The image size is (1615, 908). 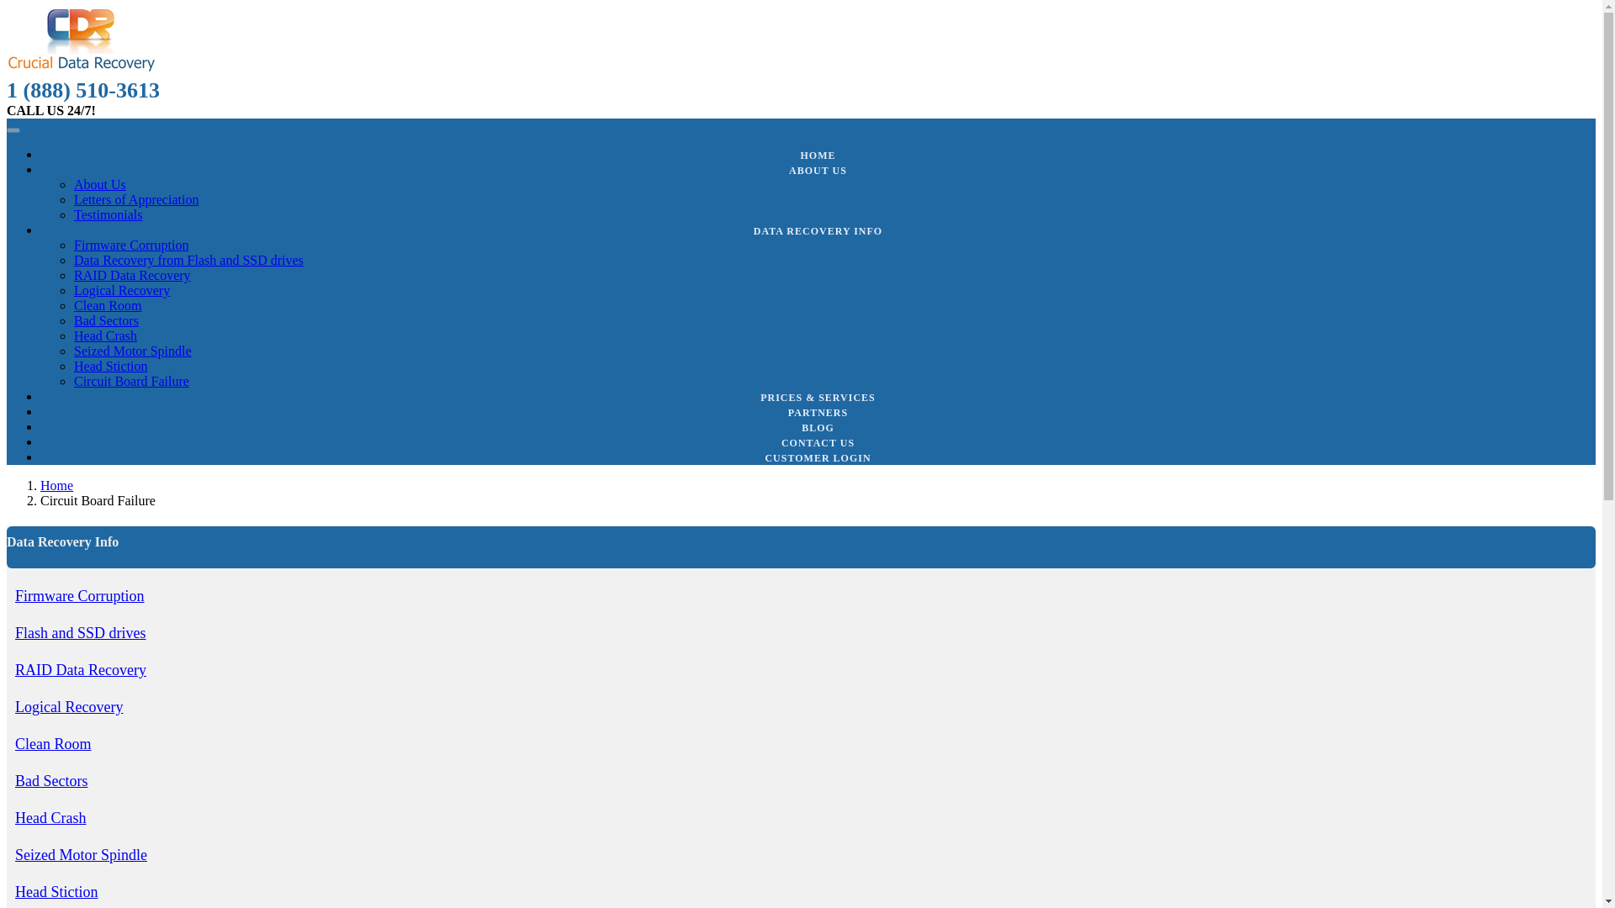 What do you see at coordinates (81, 669) in the screenshot?
I see `RAID Data Recovery` at bounding box center [81, 669].